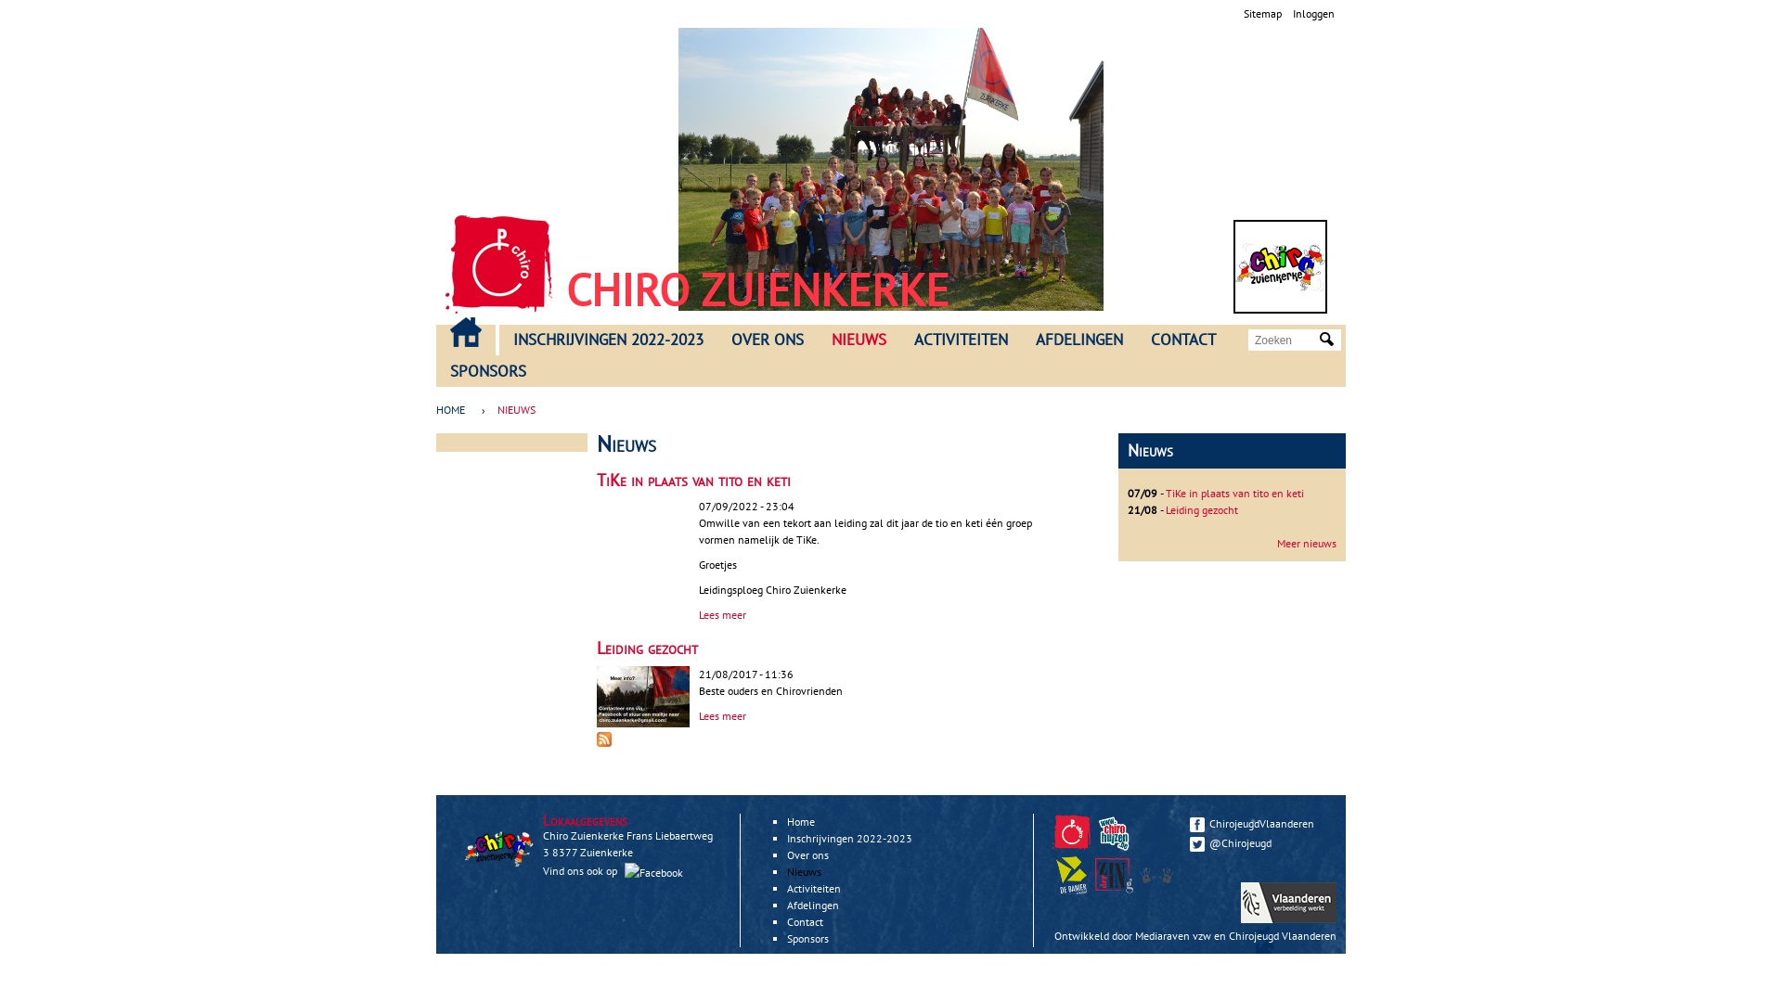  I want to click on NIEUWS, so click(859, 340).